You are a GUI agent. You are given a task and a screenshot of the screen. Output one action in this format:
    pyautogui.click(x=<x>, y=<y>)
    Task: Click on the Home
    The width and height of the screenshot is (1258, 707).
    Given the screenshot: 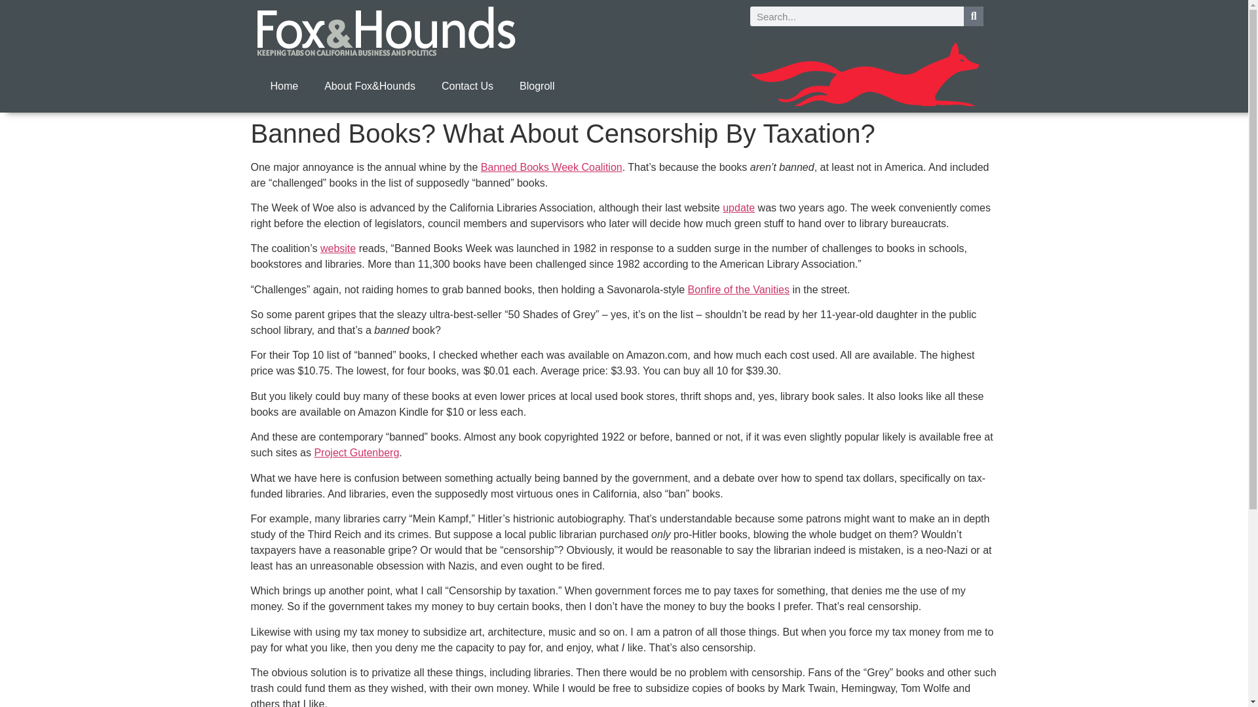 What is the action you would take?
    pyautogui.click(x=283, y=86)
    